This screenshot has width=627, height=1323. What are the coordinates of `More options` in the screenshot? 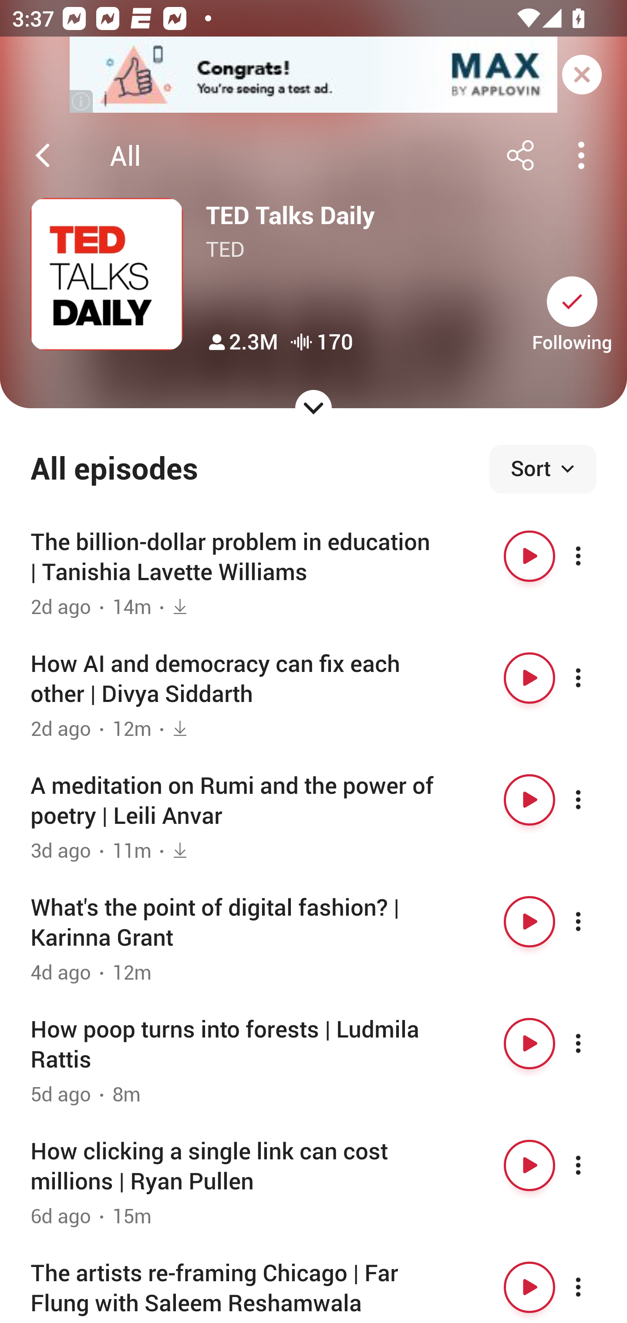 It's located at (593, 800).